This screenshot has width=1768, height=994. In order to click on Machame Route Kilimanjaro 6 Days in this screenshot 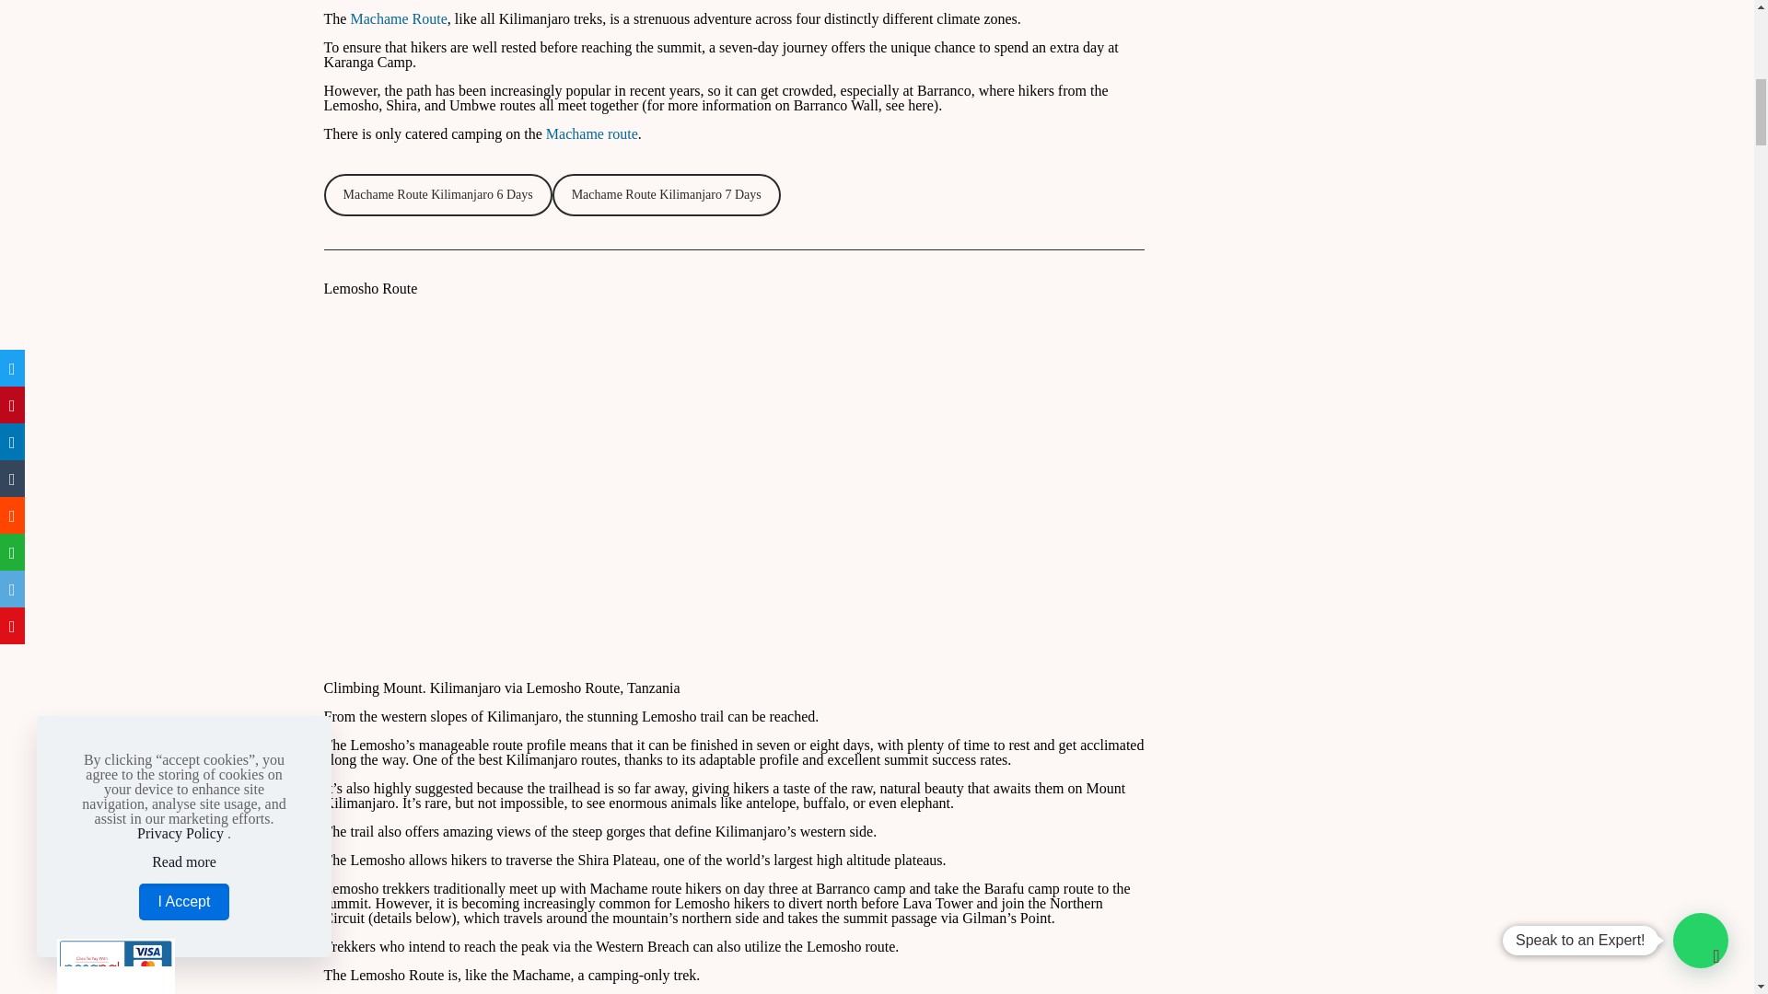, I will do `click(437, 195)`.